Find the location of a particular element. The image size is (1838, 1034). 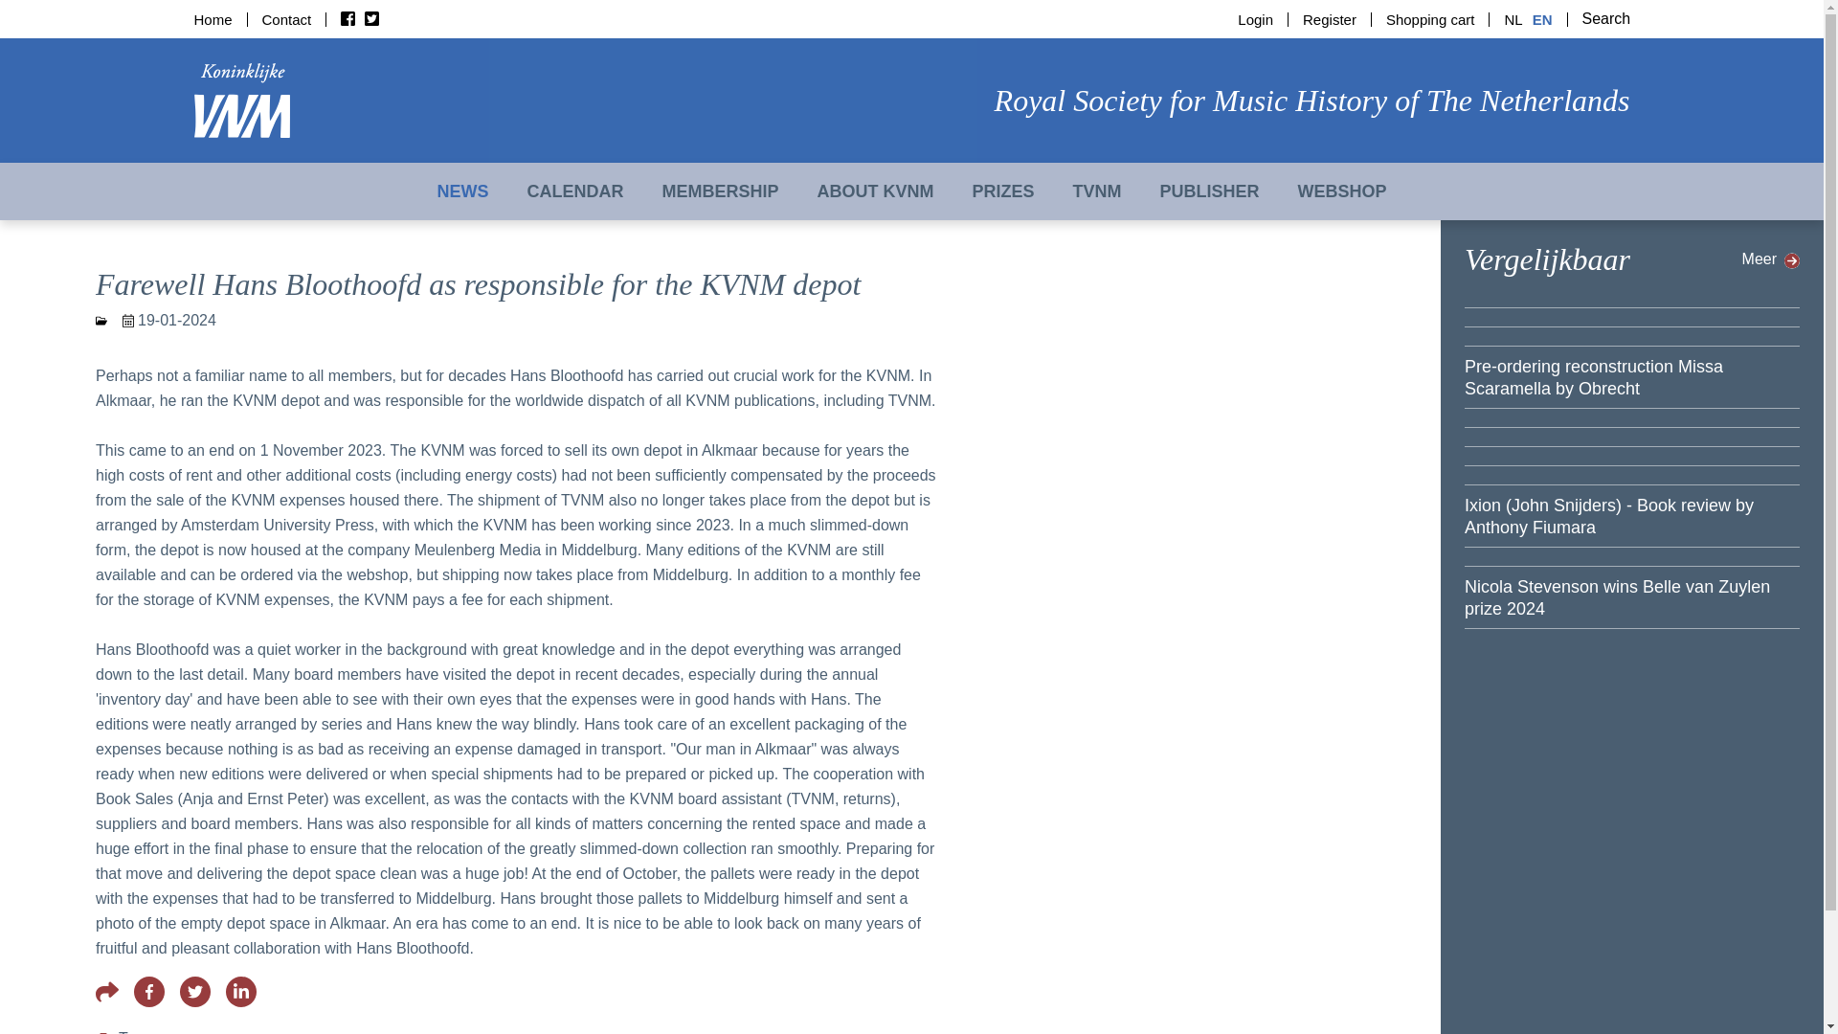

NEWS is located at coordinates (461, 191).